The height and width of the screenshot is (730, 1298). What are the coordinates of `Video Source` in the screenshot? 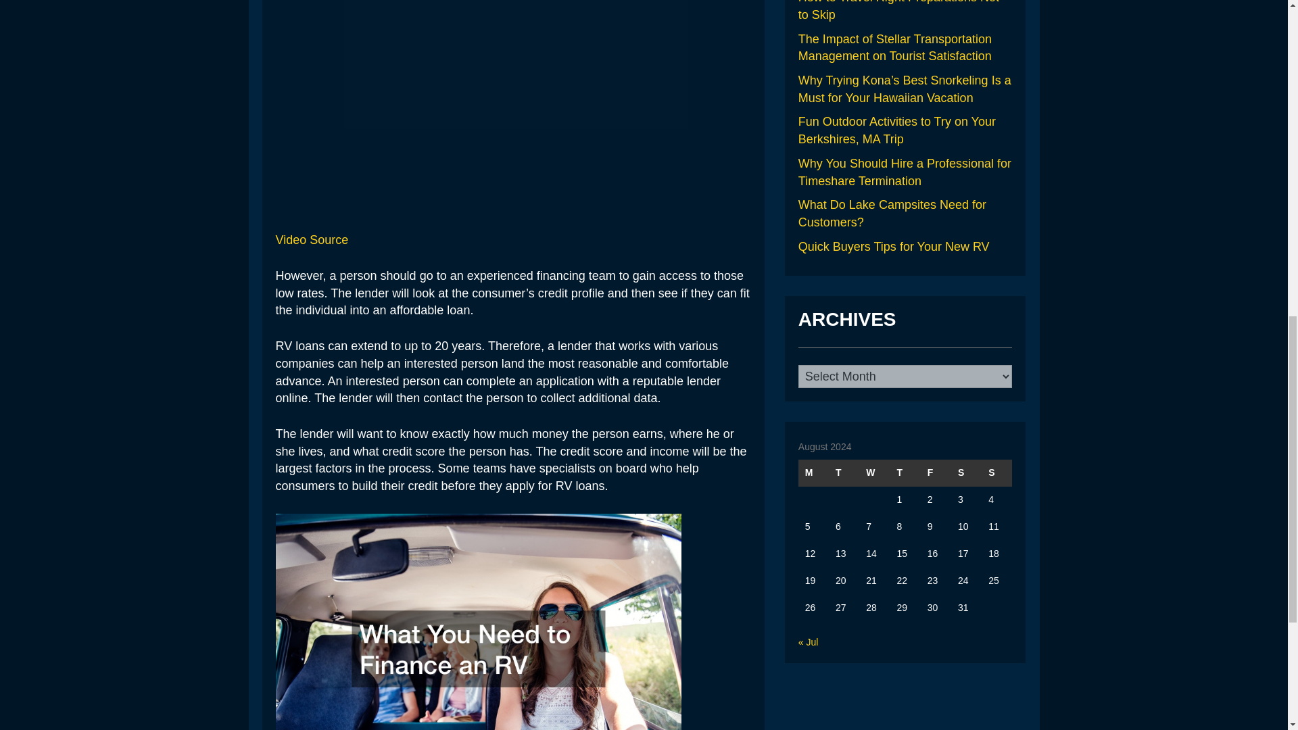 It's located at (312, 239).